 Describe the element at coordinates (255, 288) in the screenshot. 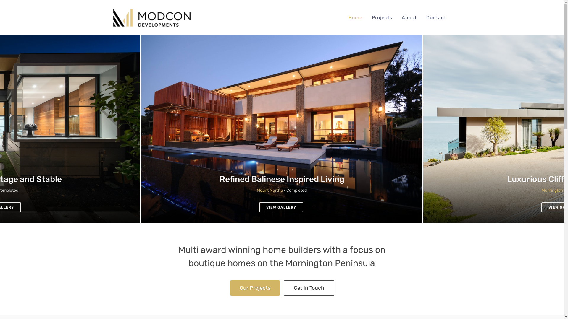

I see `Our Projects` at that location.